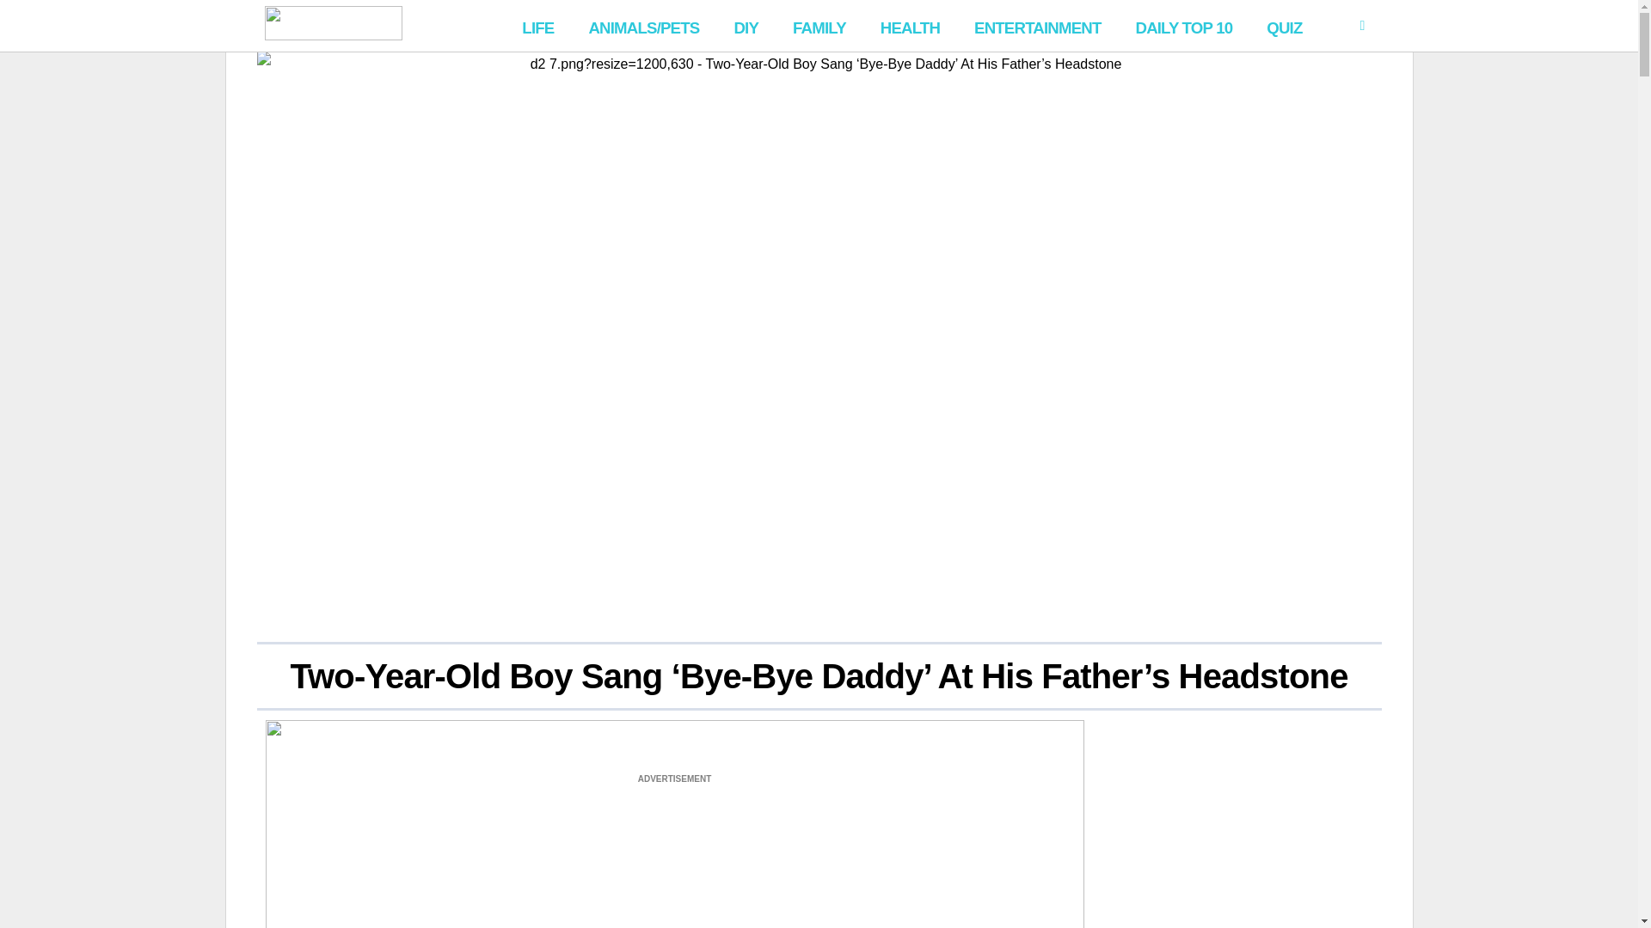 The width and height of the screenshot is (1651, 928). Describe the element at coordinates (1285, 26) in the screenshot. I see `QUIZ` at that location.